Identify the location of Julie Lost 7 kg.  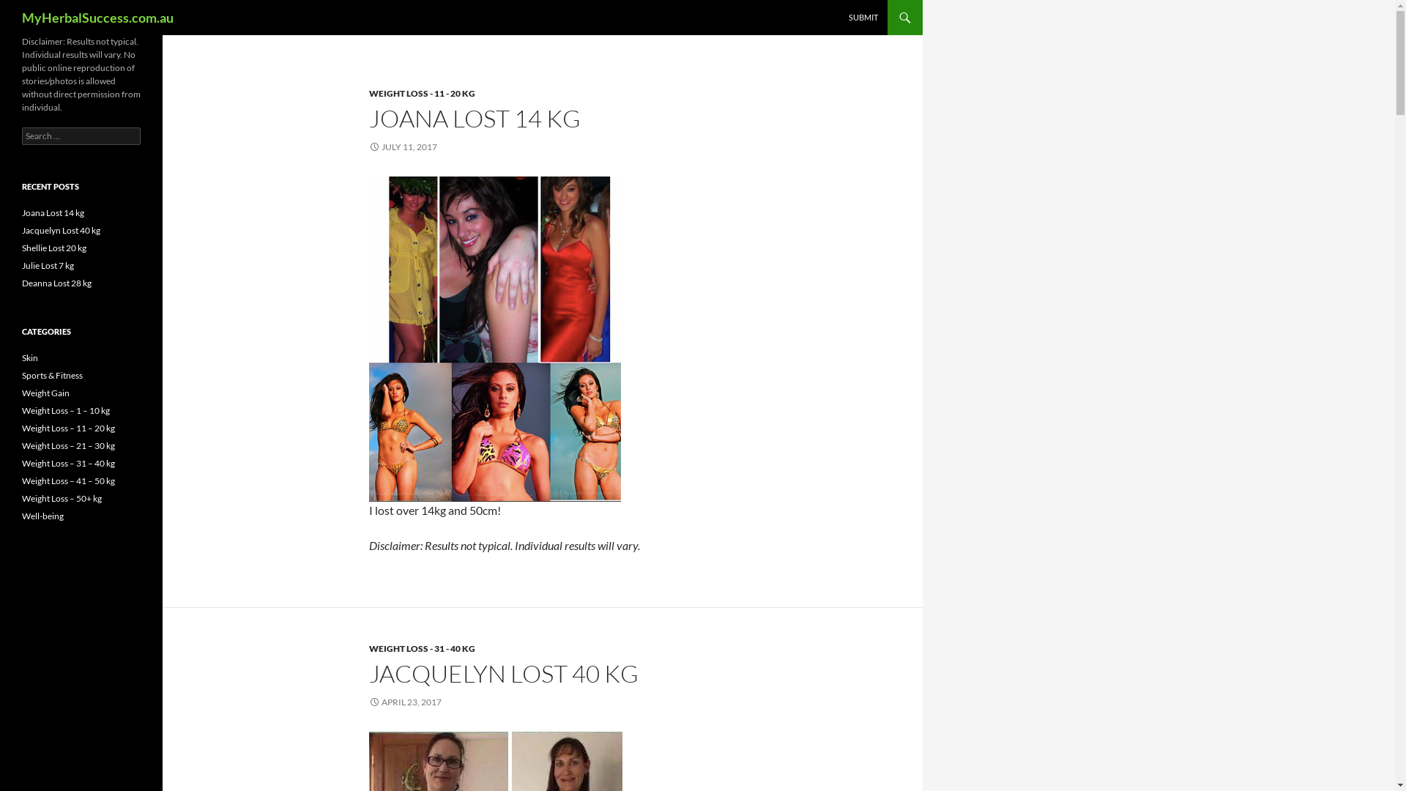
(48, 265).